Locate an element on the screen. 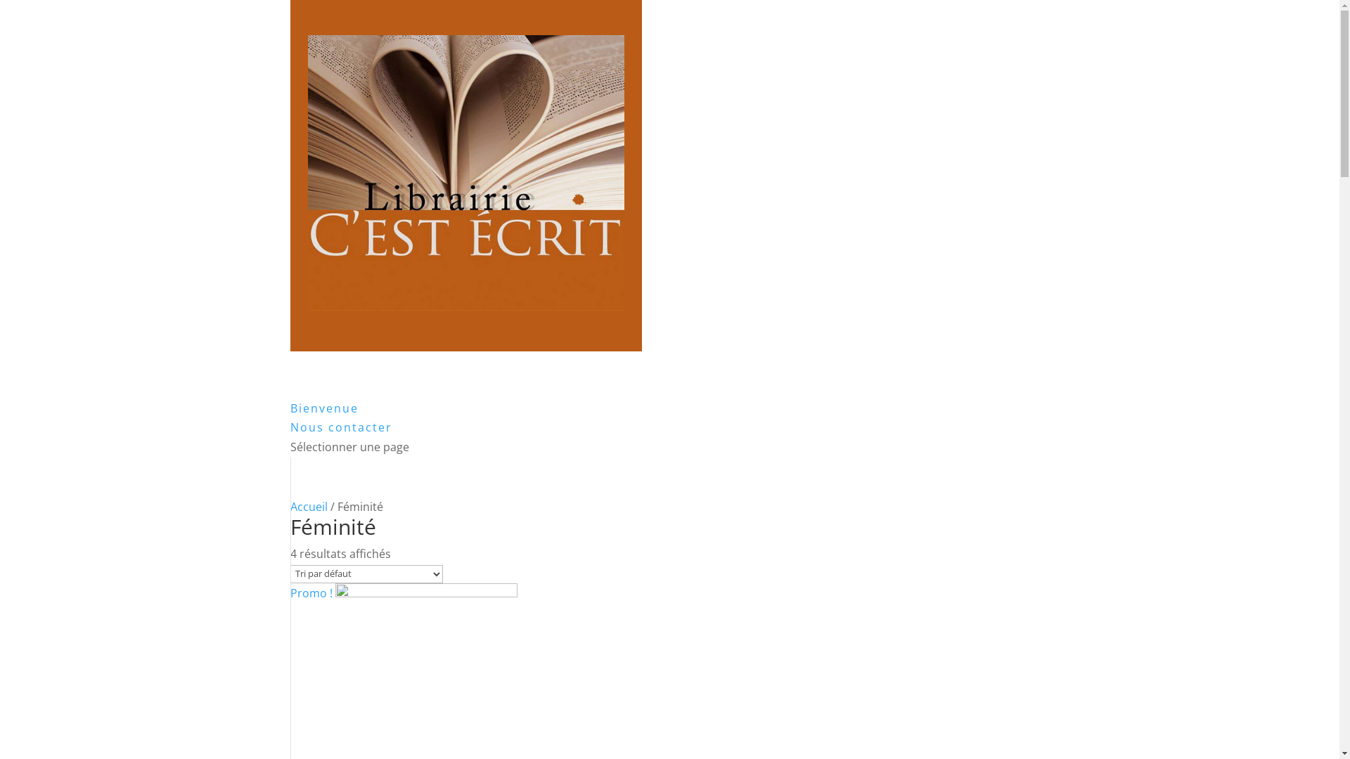 The image size is (1350, 759). Accueil is located at coordinates (308, 507).